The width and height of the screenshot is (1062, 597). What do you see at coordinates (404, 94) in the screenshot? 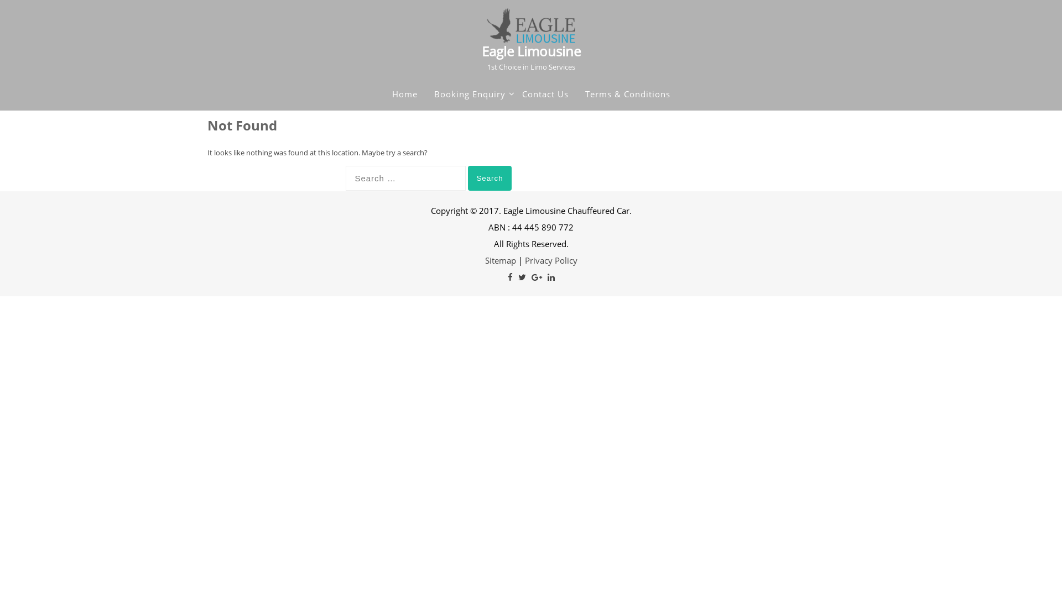
I see `Home` at bounding box center [404, 94].